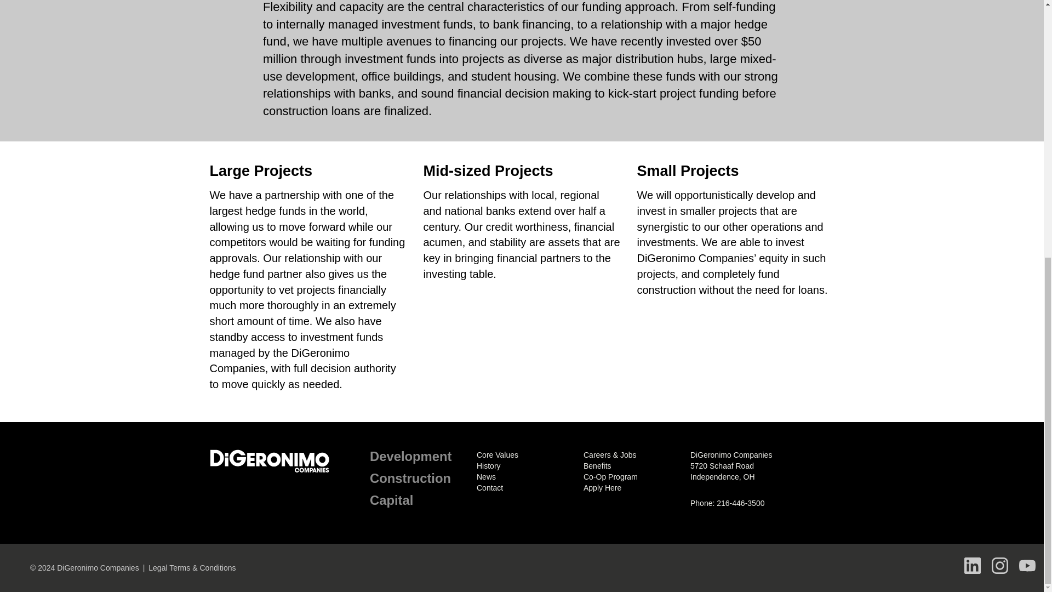 The height and width of the screenshot is (592, 1052). What do you see at coordinates (999, 566) in the screenshot?
I see `Digeronimo Companies Instagram` at bounding box center [999, 566].